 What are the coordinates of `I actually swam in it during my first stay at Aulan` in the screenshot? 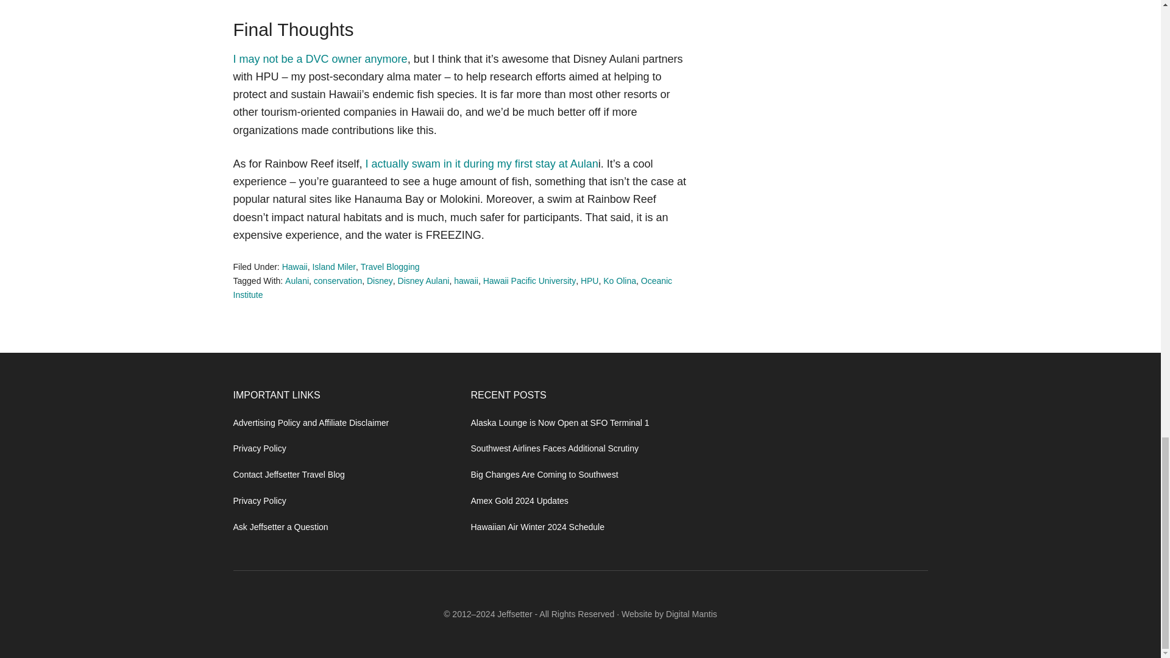 It's located at (481, 163).